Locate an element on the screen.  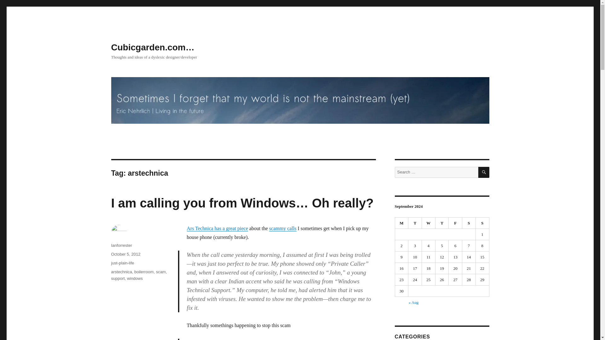
windows is located at coordinates (135, 278).